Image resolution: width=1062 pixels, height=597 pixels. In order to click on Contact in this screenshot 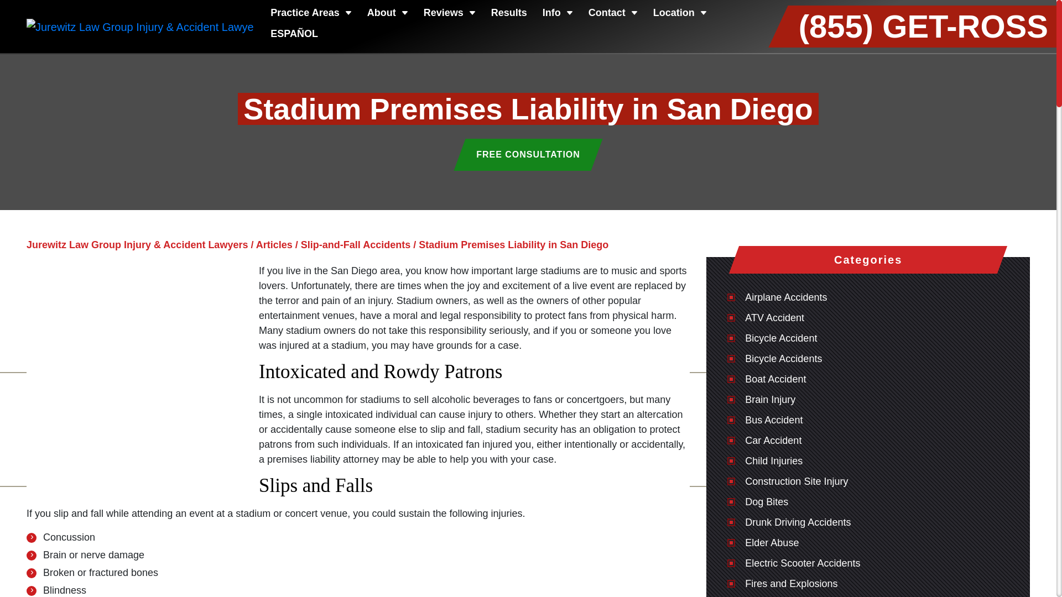, I will do `click(613, 14)`.